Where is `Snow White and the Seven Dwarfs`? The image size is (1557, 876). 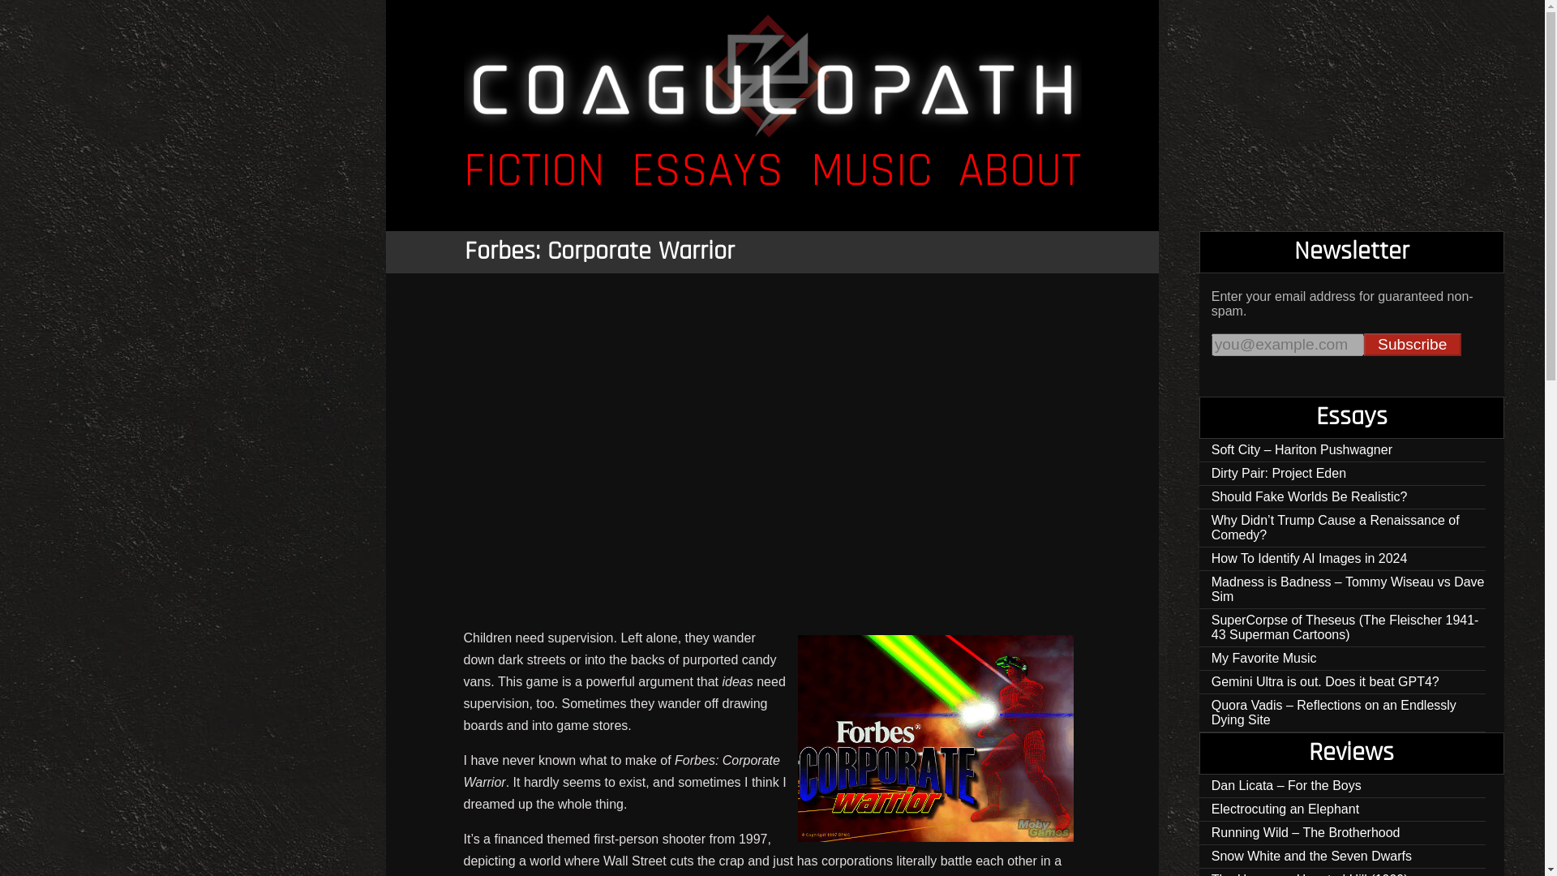
Snow White and the Seven Dwarfs is located at coordinates (1343, 857).